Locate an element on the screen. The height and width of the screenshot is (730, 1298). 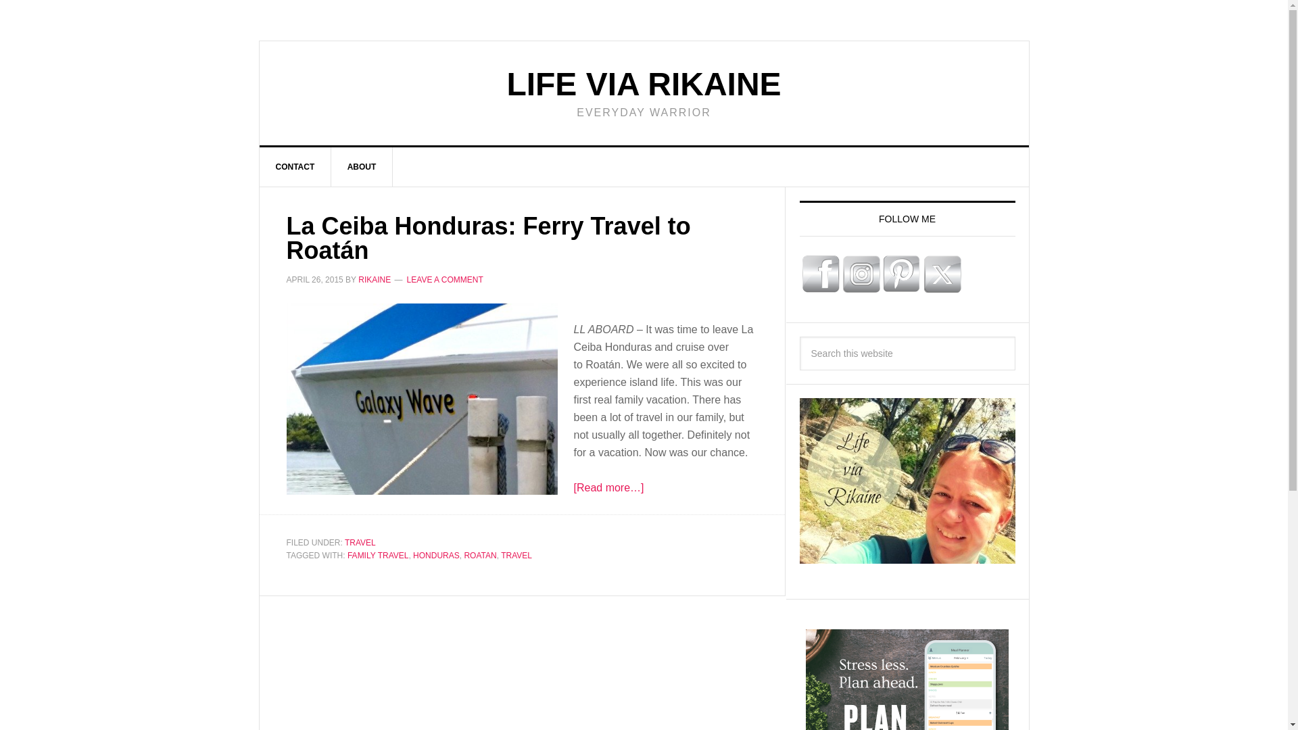
LIFE VIA RIKAINE is located at coordinates (644, 84).